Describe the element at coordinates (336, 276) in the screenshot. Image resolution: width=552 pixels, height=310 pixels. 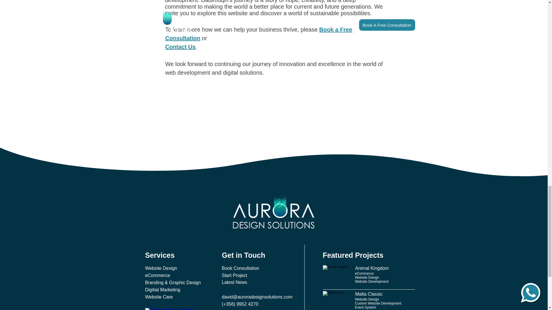
I see `Animal Kingdom Mockuo.png` at that location.